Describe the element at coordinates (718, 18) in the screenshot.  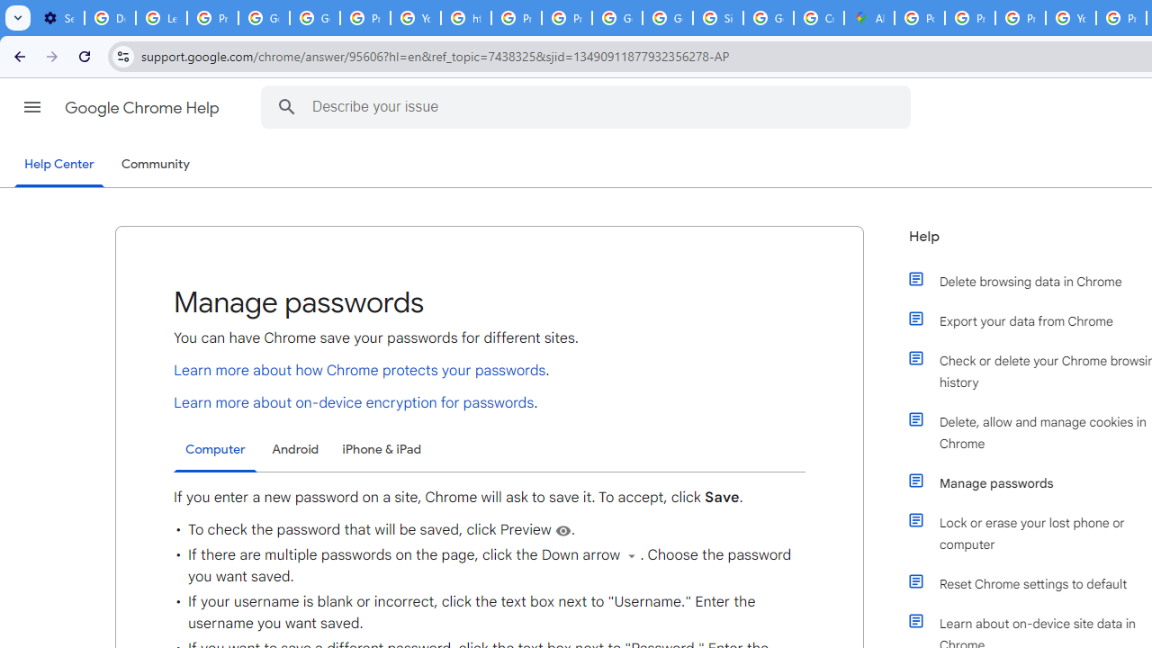
I see `Sign in - Google Accounts` at that location.